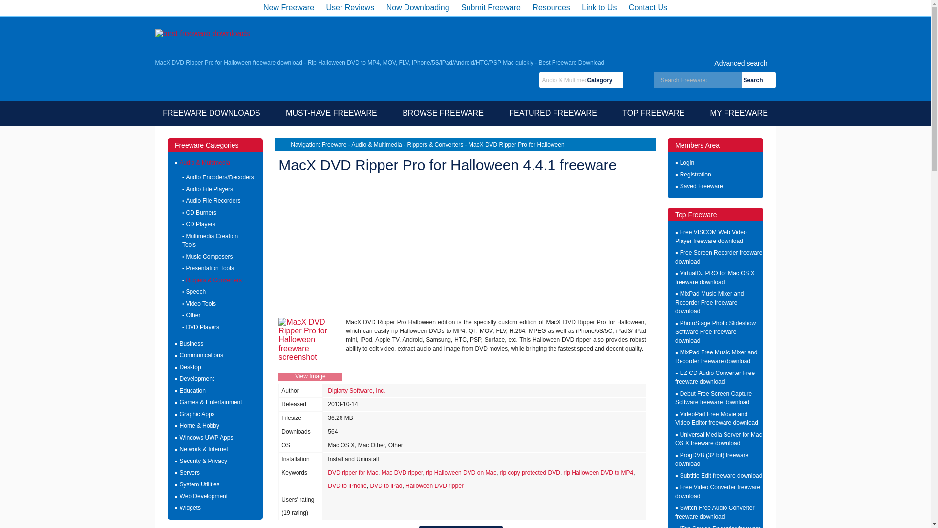  Describe the element at coordinates (195, 291) in the screenshot. I see `Speech` at that location.